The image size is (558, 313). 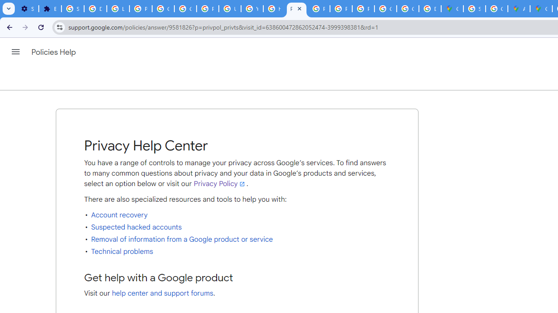 I want to click on Policies Help, so click(x=54, y=52).